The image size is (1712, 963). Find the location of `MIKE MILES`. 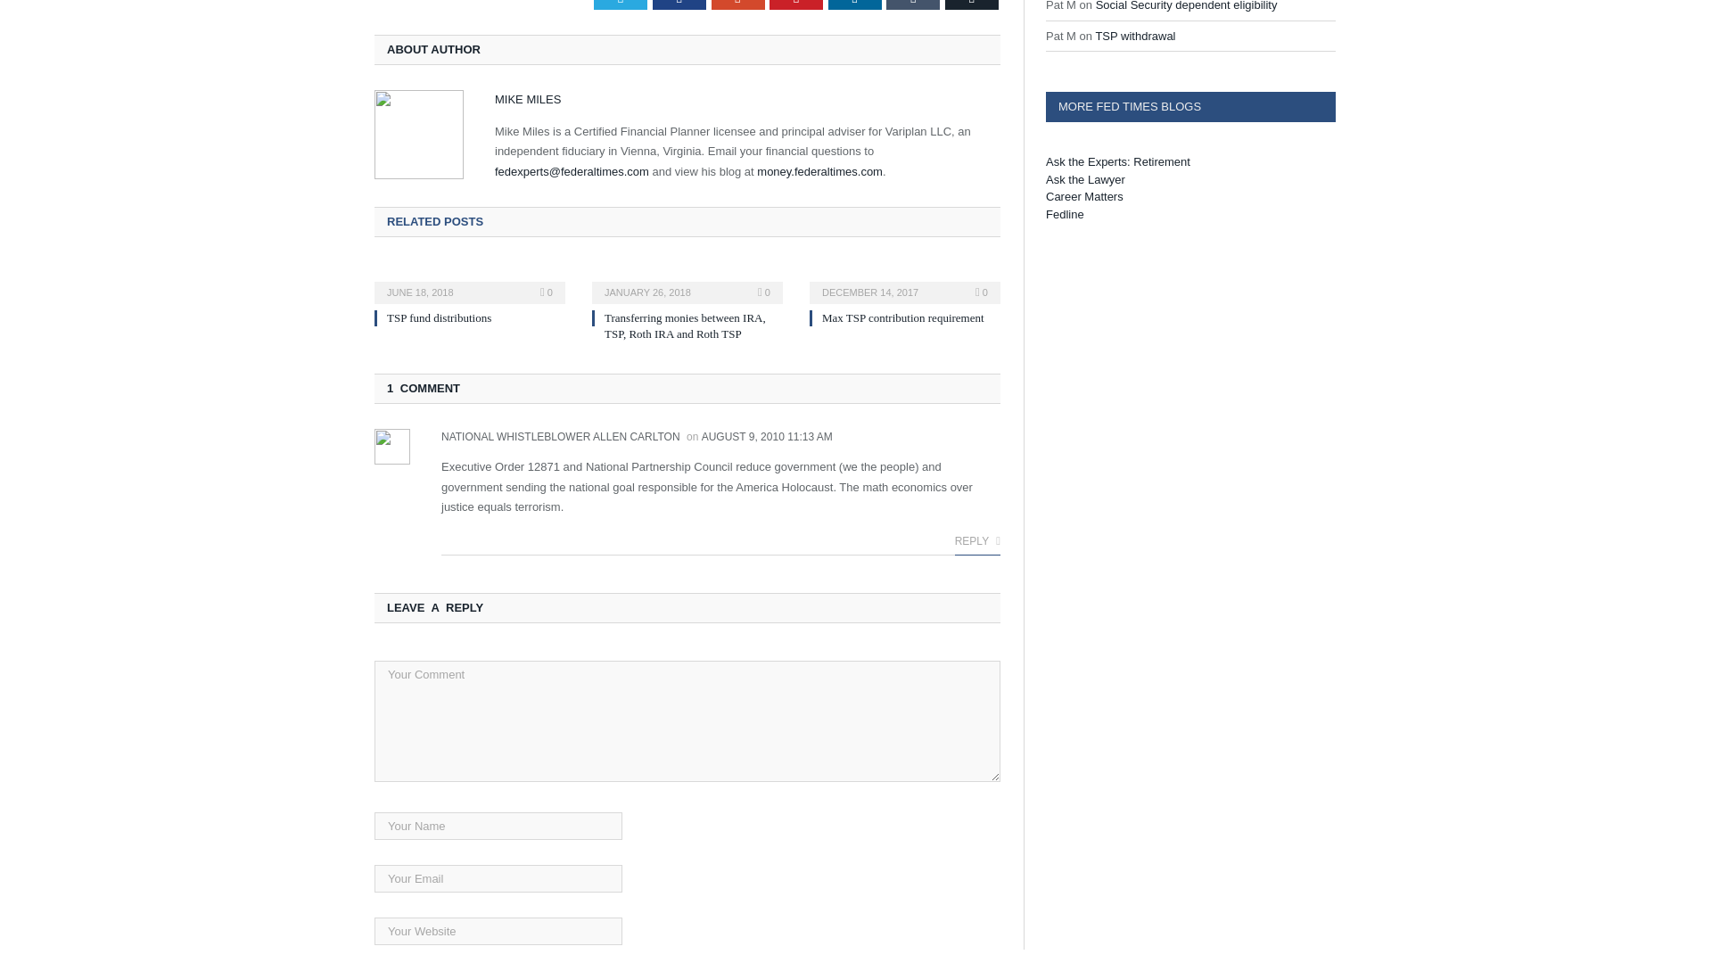

MIKE MILES is located at coordinates (528, 98).